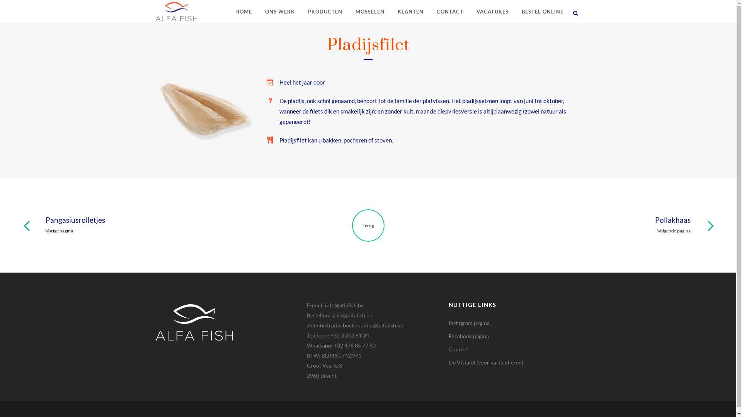  I want to click on Instagram pagina, so click(469, 323).